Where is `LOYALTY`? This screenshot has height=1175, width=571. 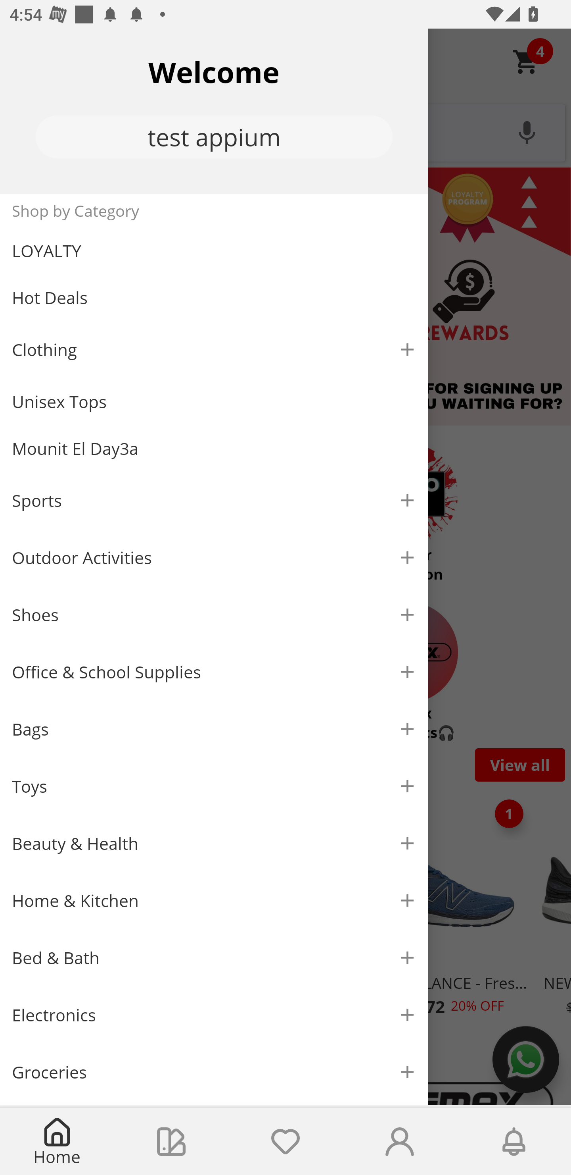
LOYALTY is located at coordinates (214, 251).